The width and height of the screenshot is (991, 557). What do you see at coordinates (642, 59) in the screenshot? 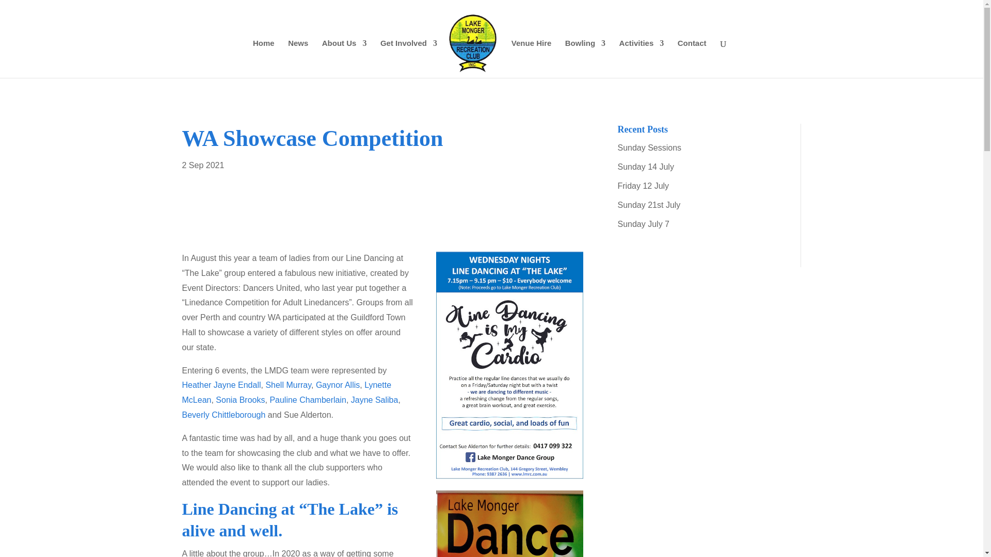
I see `Activities` at bounding box center [642, 59].